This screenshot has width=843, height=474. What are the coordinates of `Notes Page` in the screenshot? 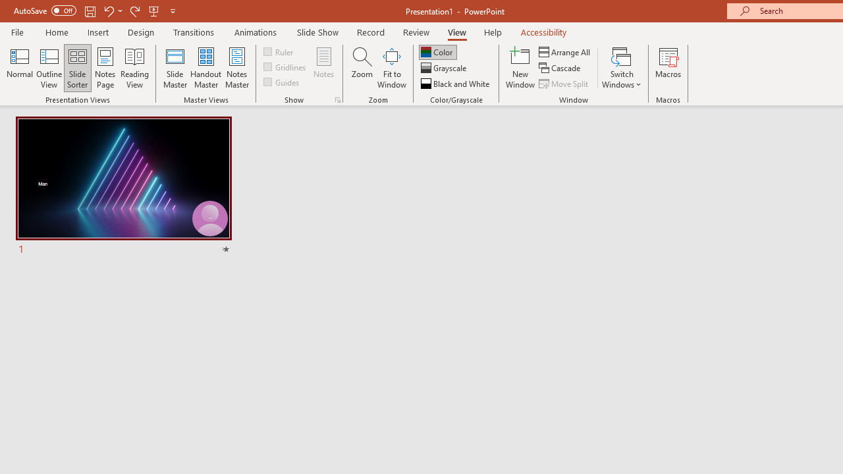 It's located at (105, 67).